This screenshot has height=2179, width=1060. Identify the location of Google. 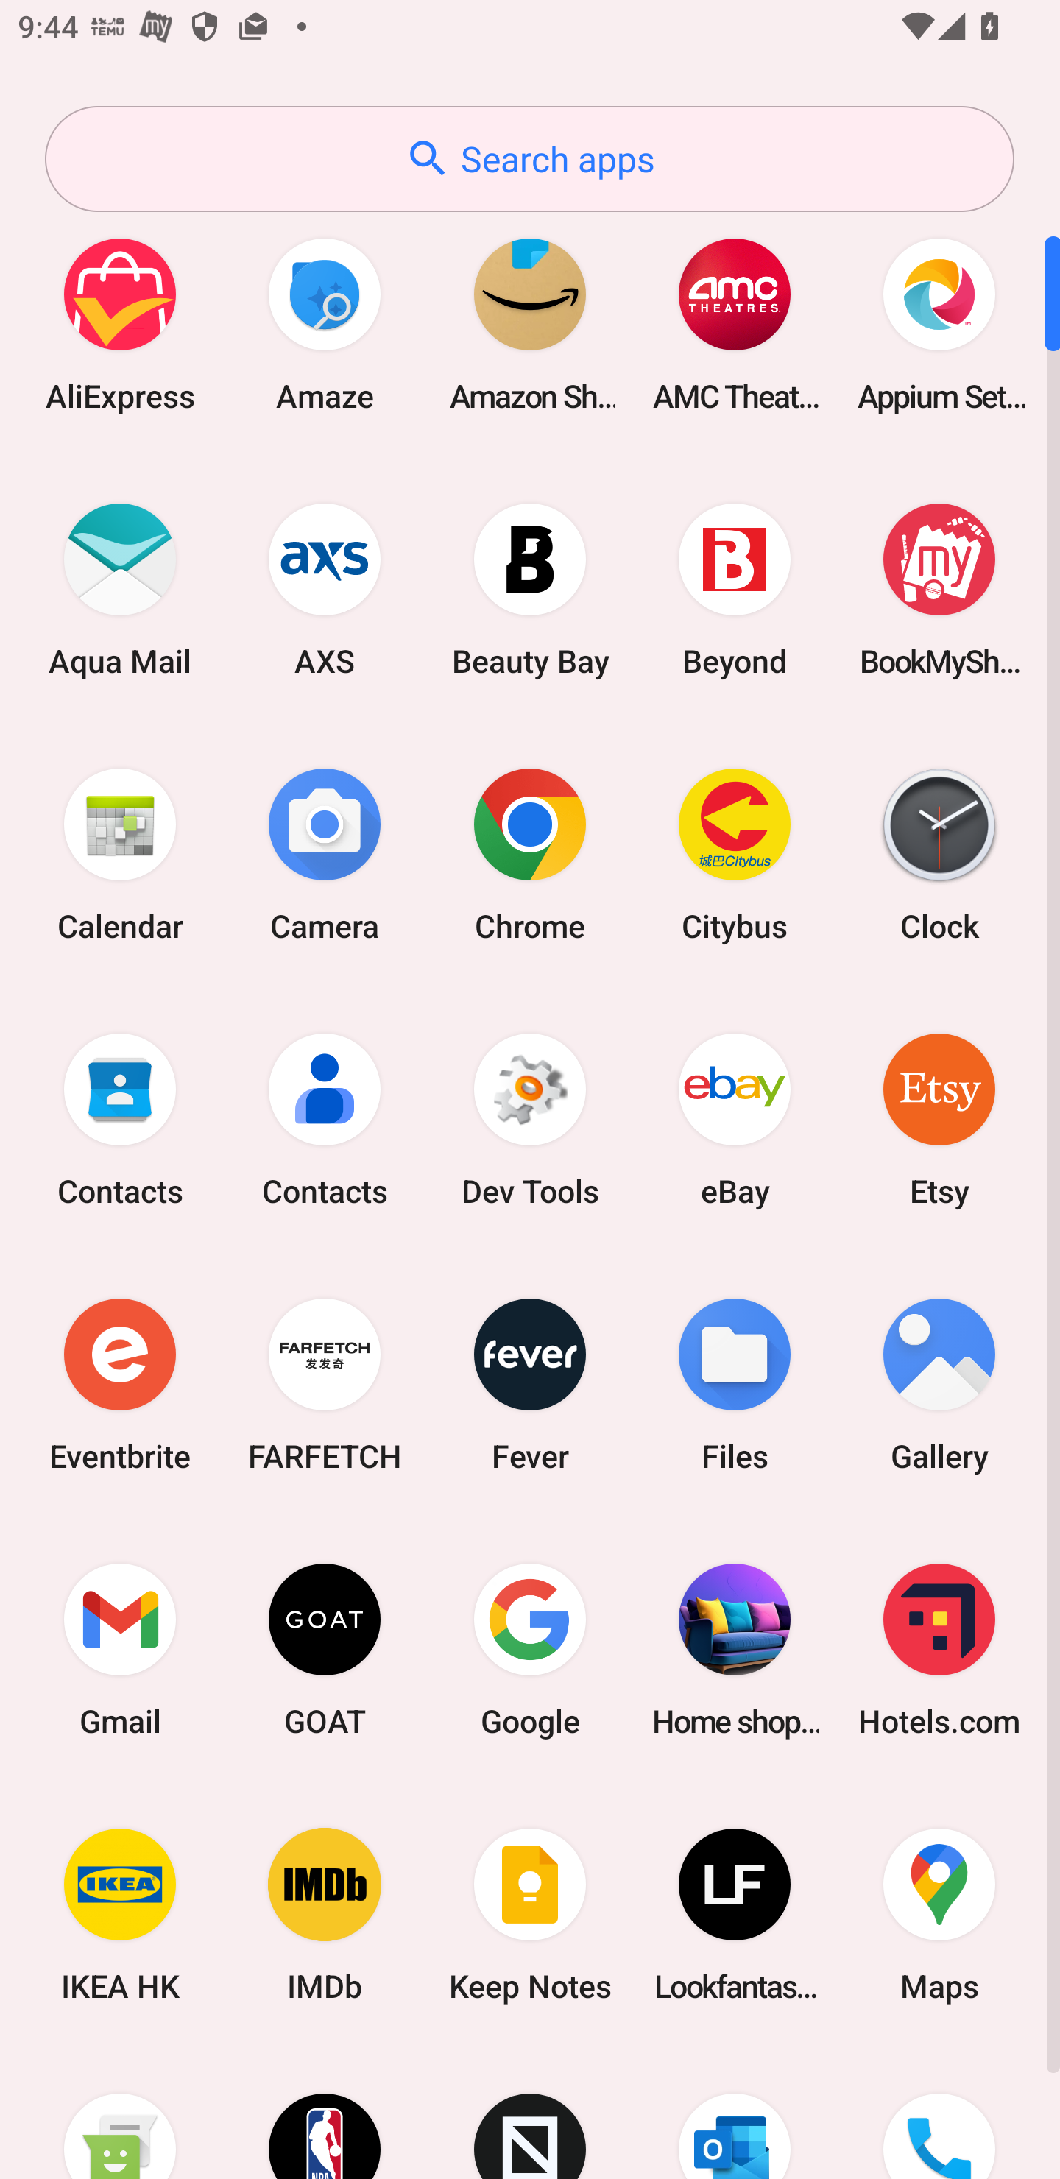
(530, 1649).